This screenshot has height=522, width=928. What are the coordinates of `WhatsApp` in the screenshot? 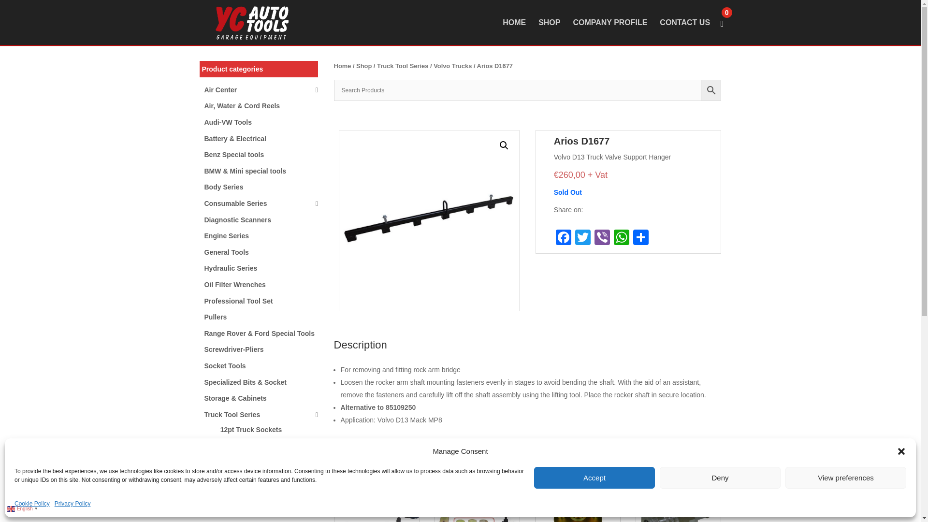 It's located at (621, 238).